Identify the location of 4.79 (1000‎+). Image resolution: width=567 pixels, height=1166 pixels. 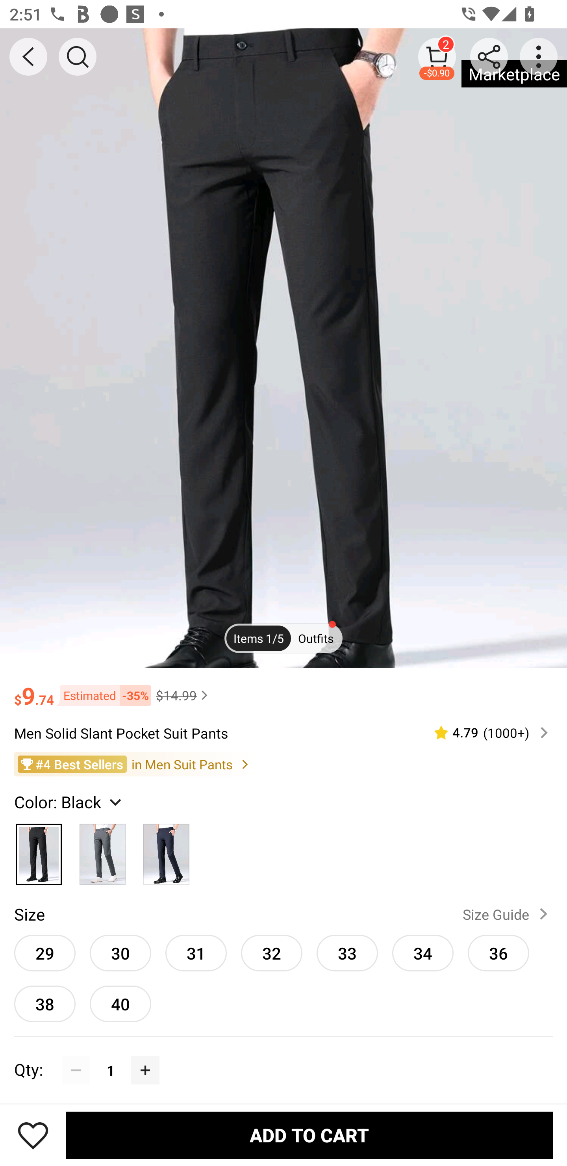
(485, 732).